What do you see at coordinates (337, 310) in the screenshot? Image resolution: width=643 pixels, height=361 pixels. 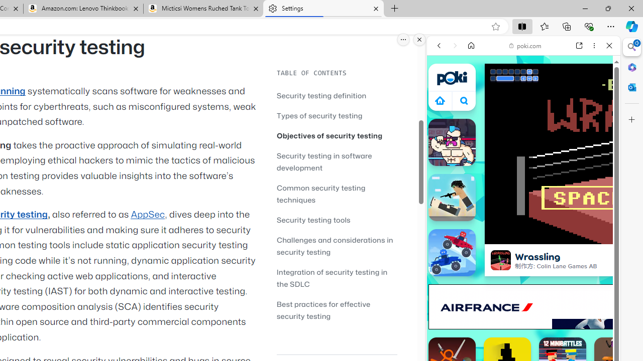 I see `Best practices for effective security testing` at bounding box center [337, 310].